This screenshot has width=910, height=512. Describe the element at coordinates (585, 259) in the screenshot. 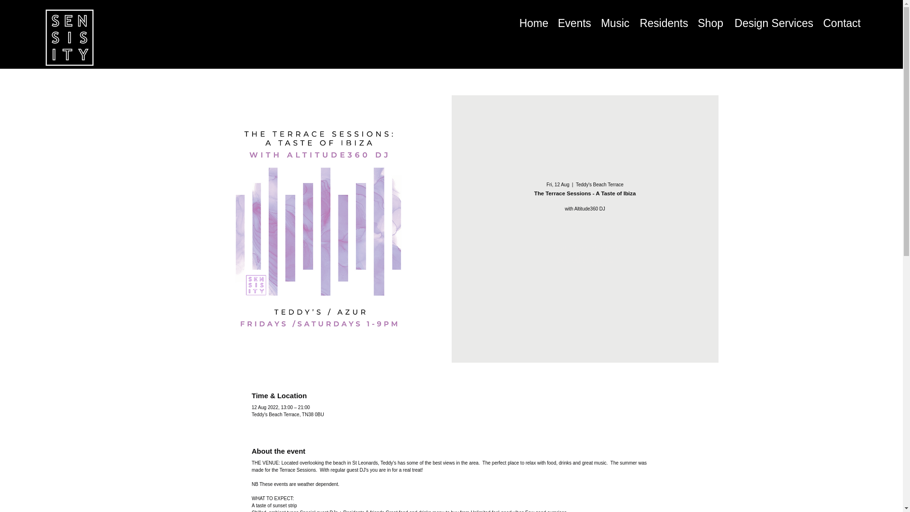

I see `See other events` at that location.